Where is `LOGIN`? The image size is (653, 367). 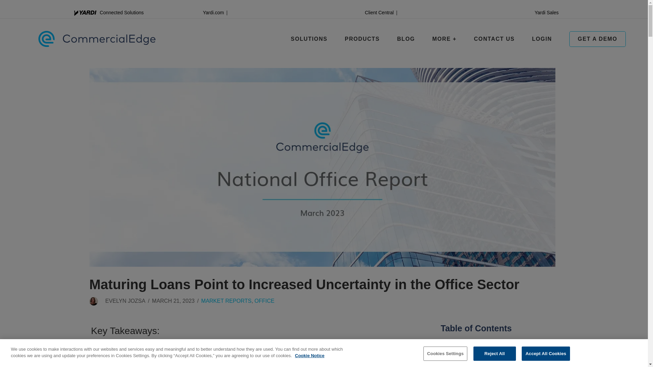
LOGIN is located at coordinates (542, 39).